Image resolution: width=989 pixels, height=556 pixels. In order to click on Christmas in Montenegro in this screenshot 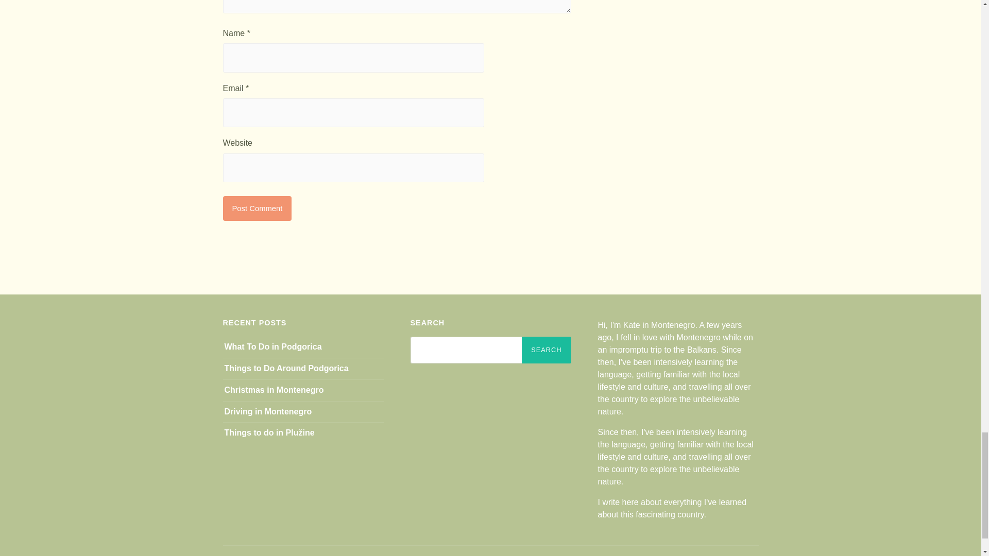, I will do `click(274, 390)`.